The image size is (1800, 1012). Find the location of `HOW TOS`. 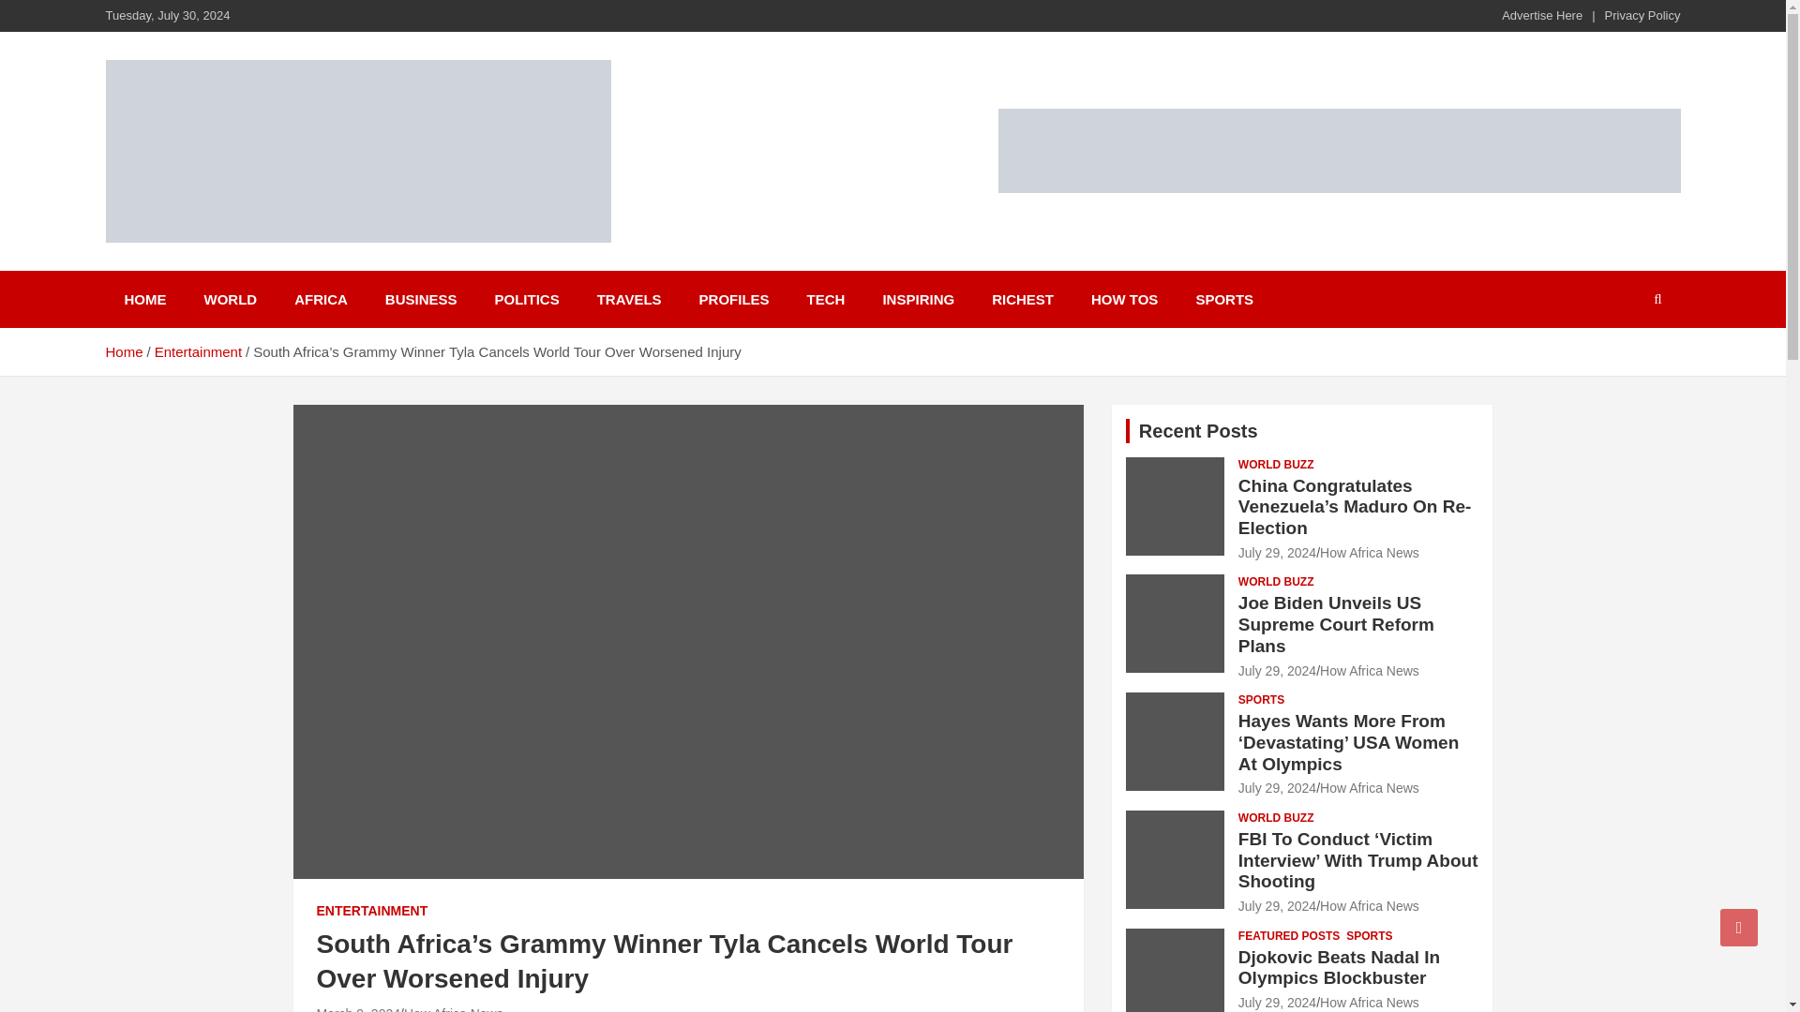

HOW TOS is located at coordinates (1125, 299).